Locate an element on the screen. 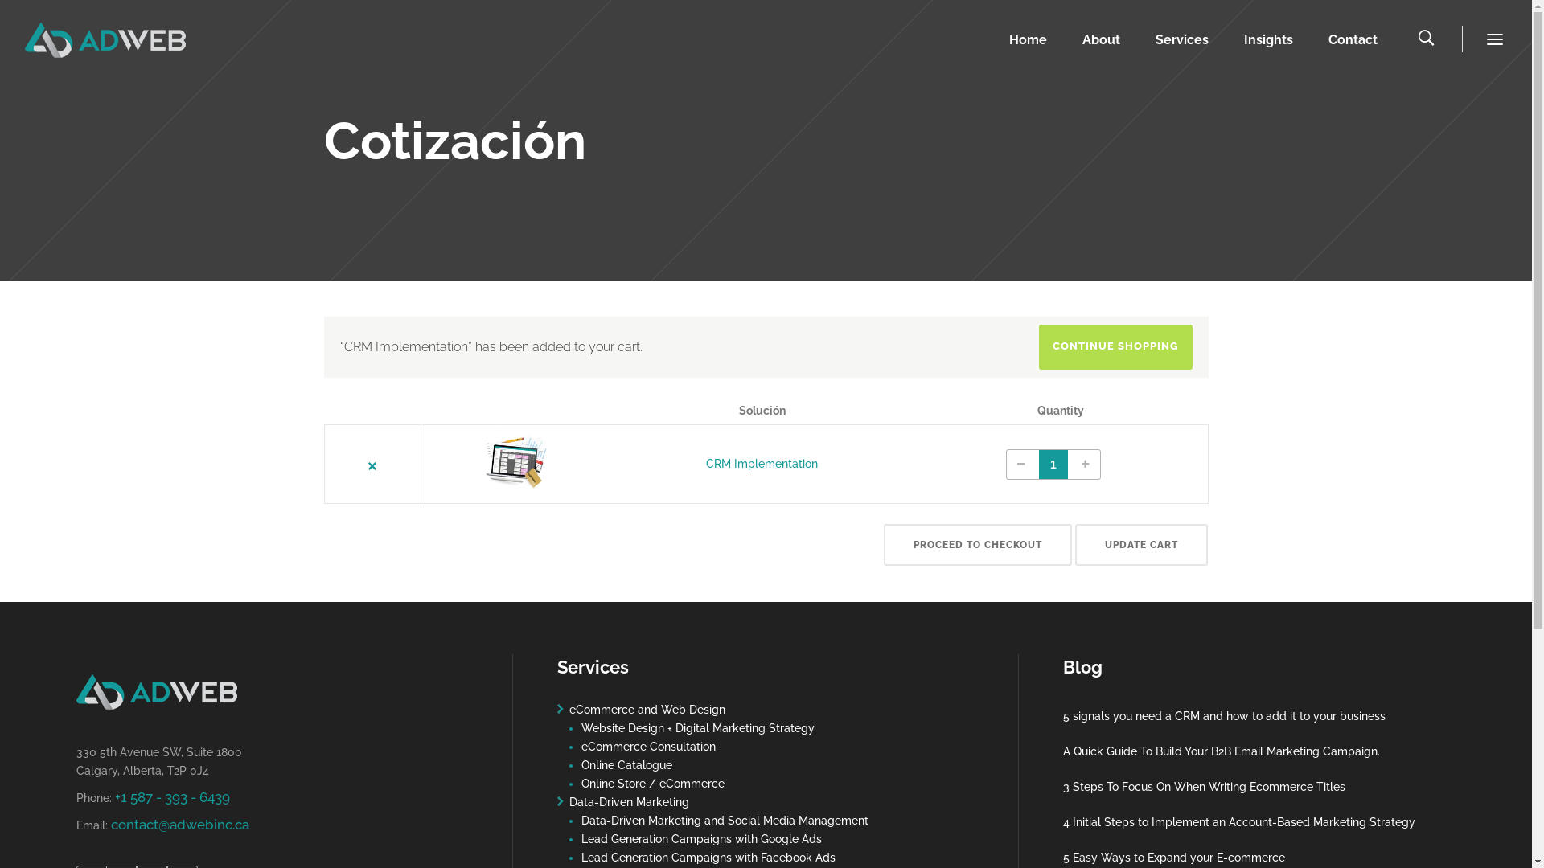  CRM Implementation is located at coordinates (762, 464).